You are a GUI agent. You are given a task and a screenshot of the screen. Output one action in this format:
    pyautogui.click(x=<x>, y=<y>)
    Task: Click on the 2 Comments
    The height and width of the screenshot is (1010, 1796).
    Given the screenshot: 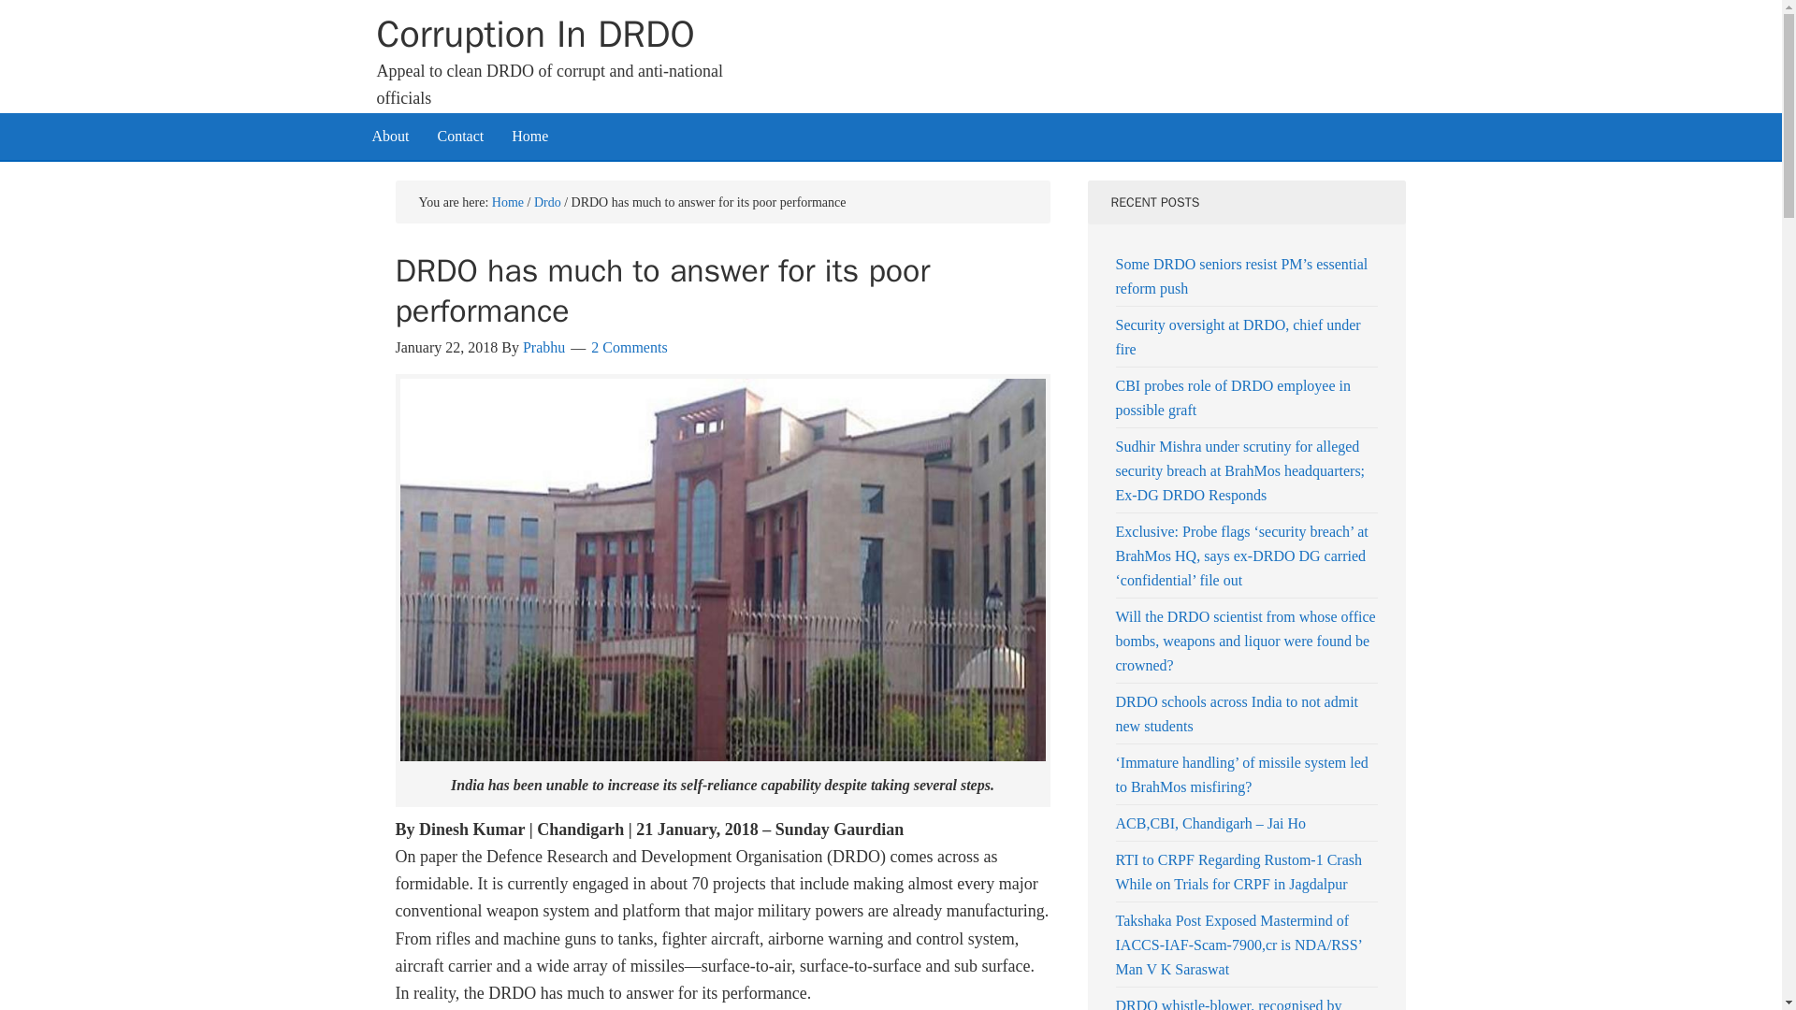 What is the action you would take?
    pyautogui.click(x=629, y=347)
    